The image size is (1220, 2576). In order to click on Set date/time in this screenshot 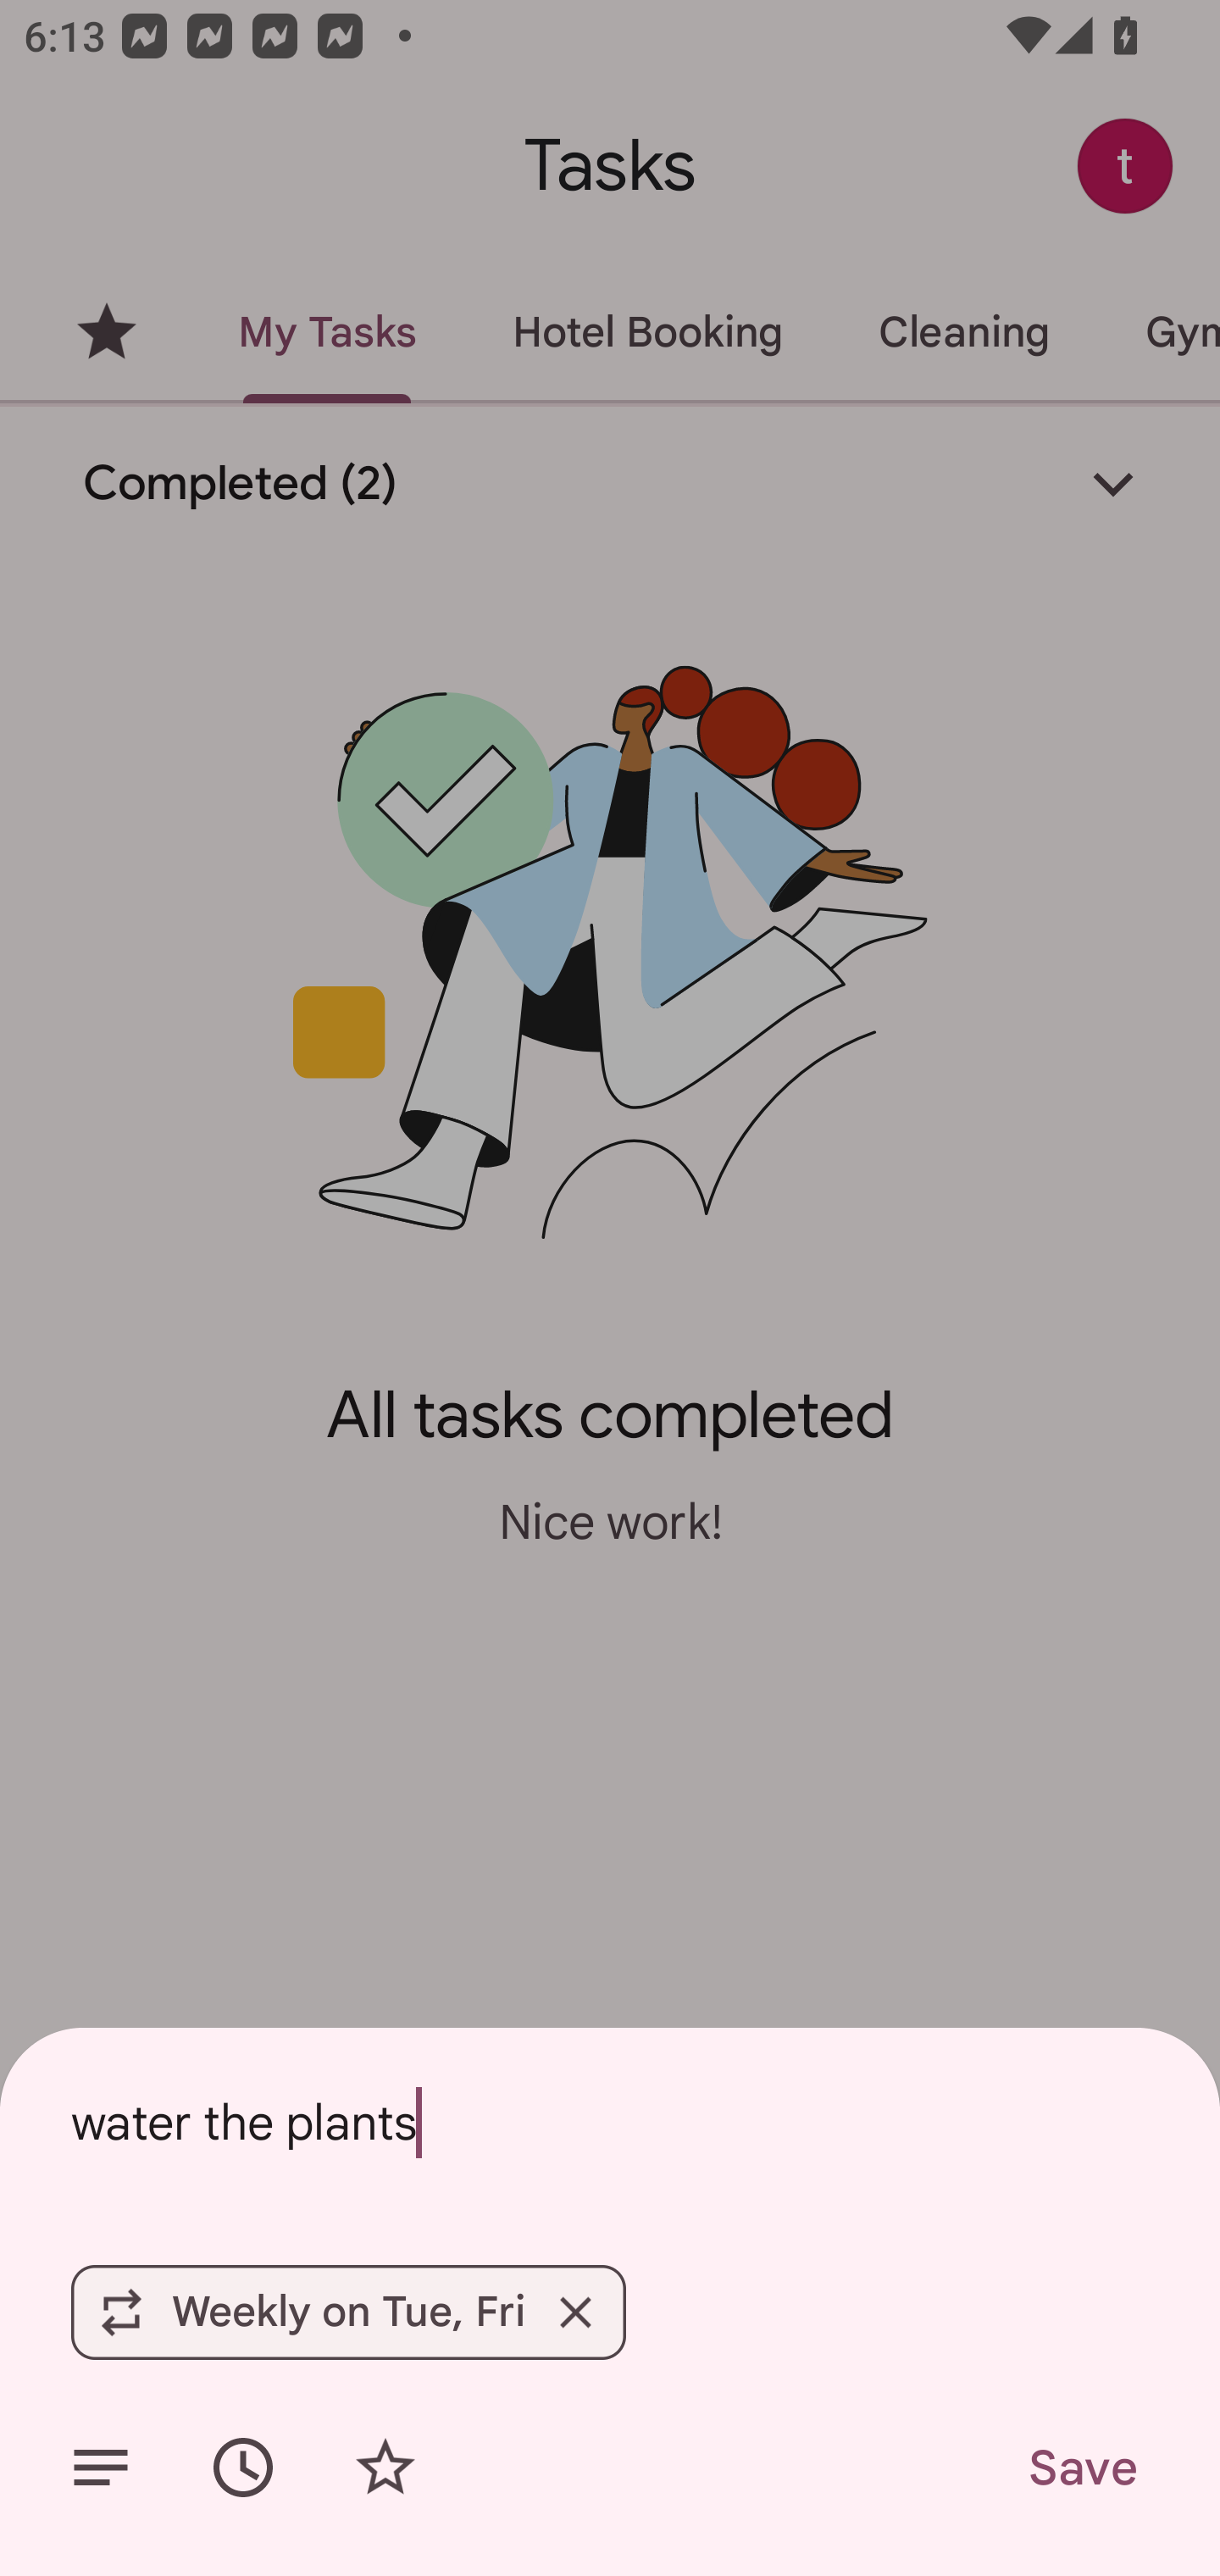, I will do `click(243, 2468)`.